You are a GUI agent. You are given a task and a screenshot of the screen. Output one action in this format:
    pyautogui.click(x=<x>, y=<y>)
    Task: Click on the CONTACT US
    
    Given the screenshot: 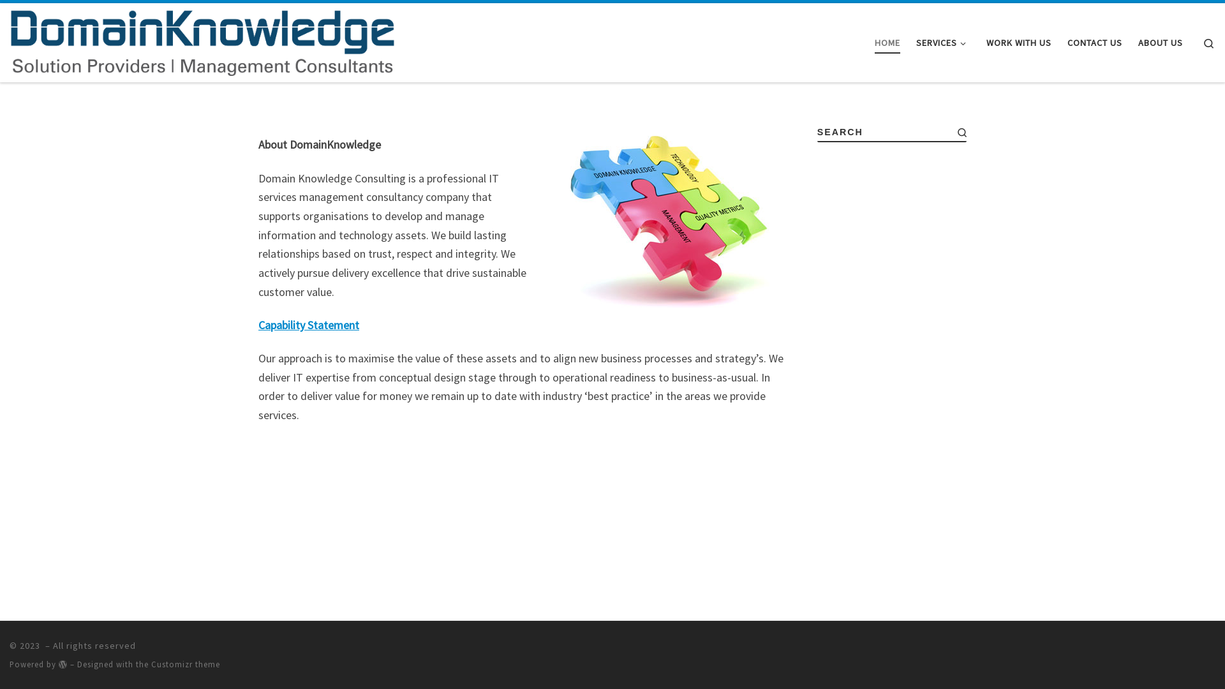 What is the action you would take?
    pyautogui.click(x=1095, y=43)
    